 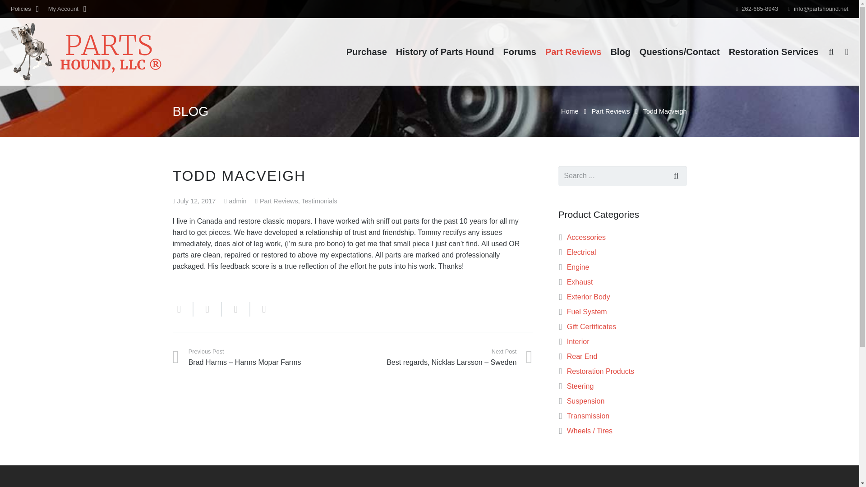 What do you see at coordinates (445, 51) in the screenshot?
I see `History of Parts Hound` at bounding box center [445, 51].